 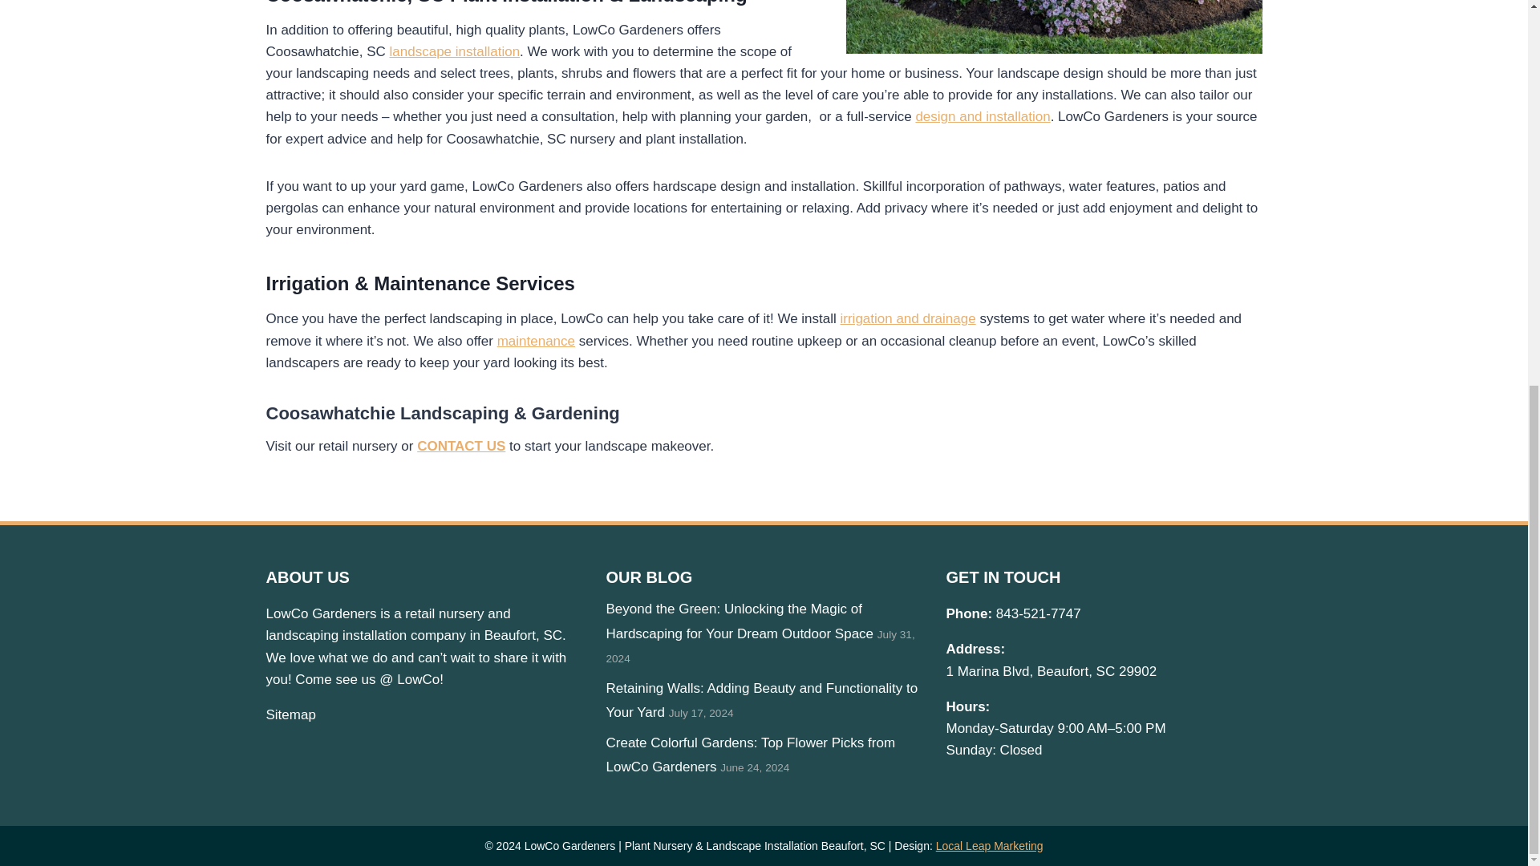 I want to click on irrigation and drainage, so click(x=908, y=318).